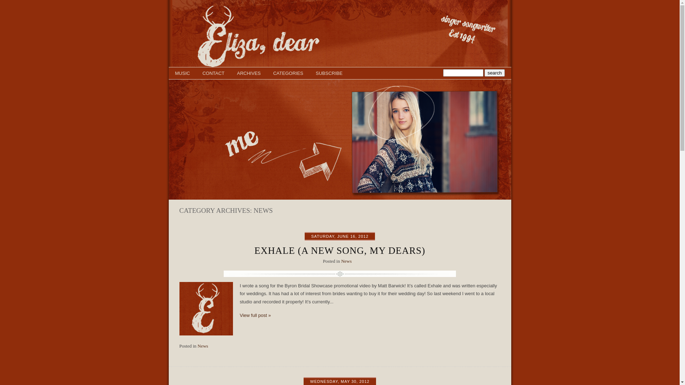 The image size is (685, 385). Describe the element at coordinates (494, 73) in the screenshot. I see `search` at that location.